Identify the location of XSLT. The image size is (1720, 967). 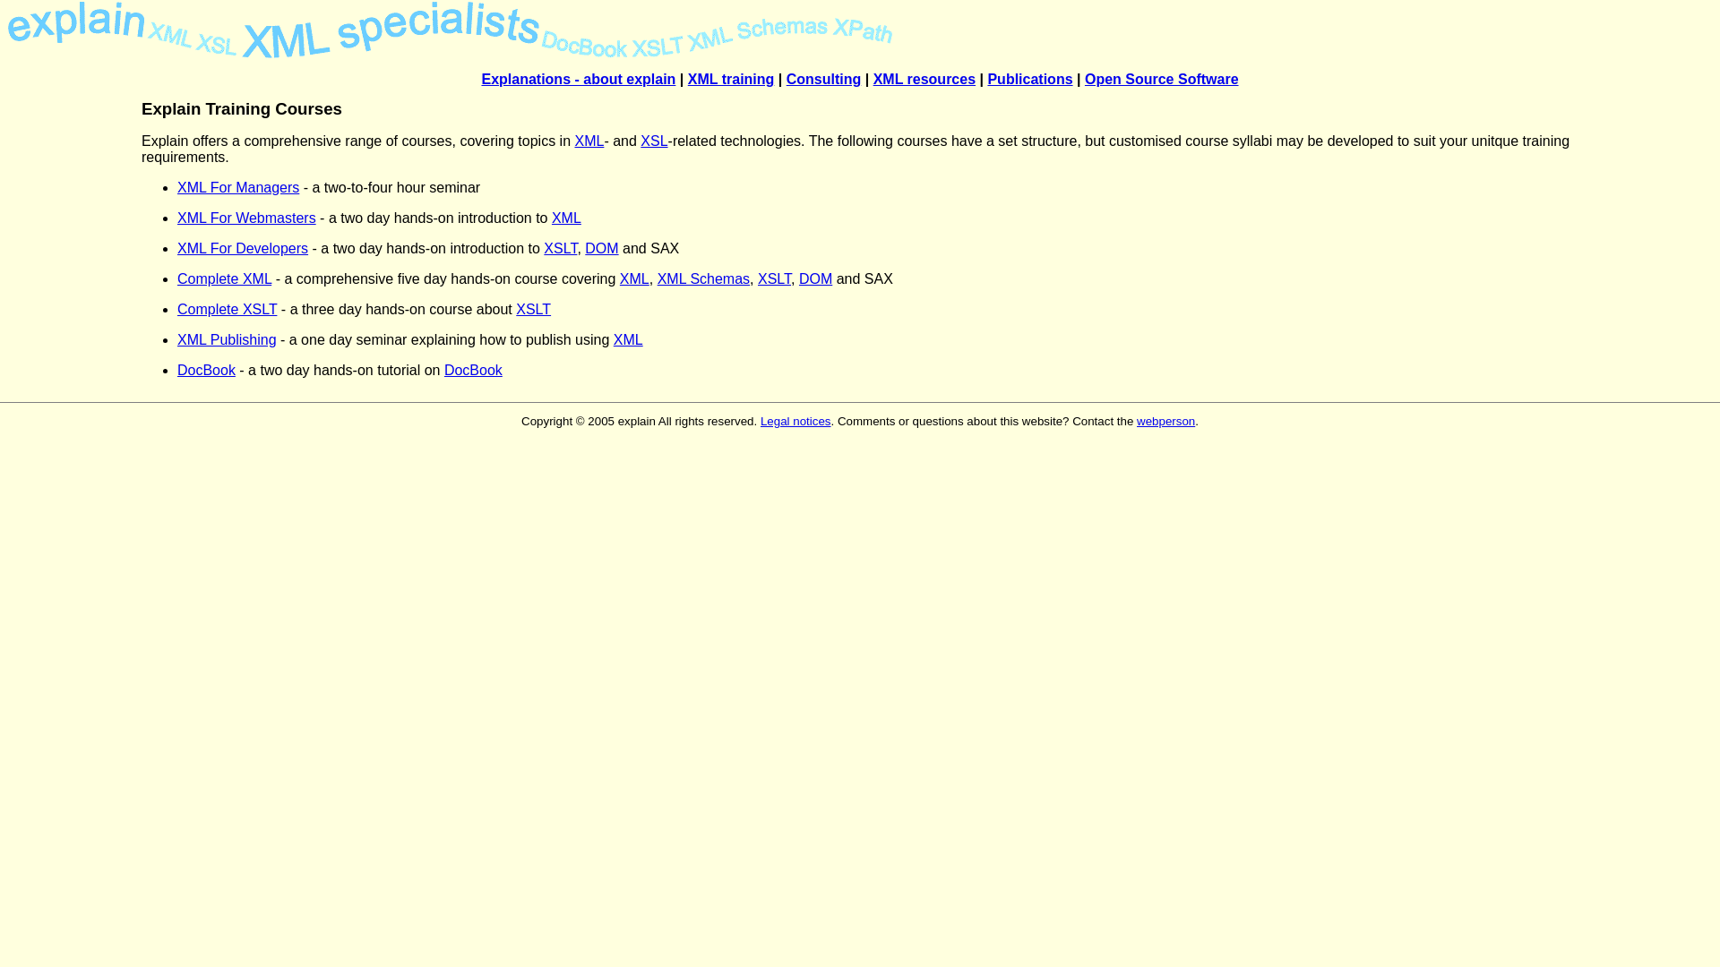
(534, 310).